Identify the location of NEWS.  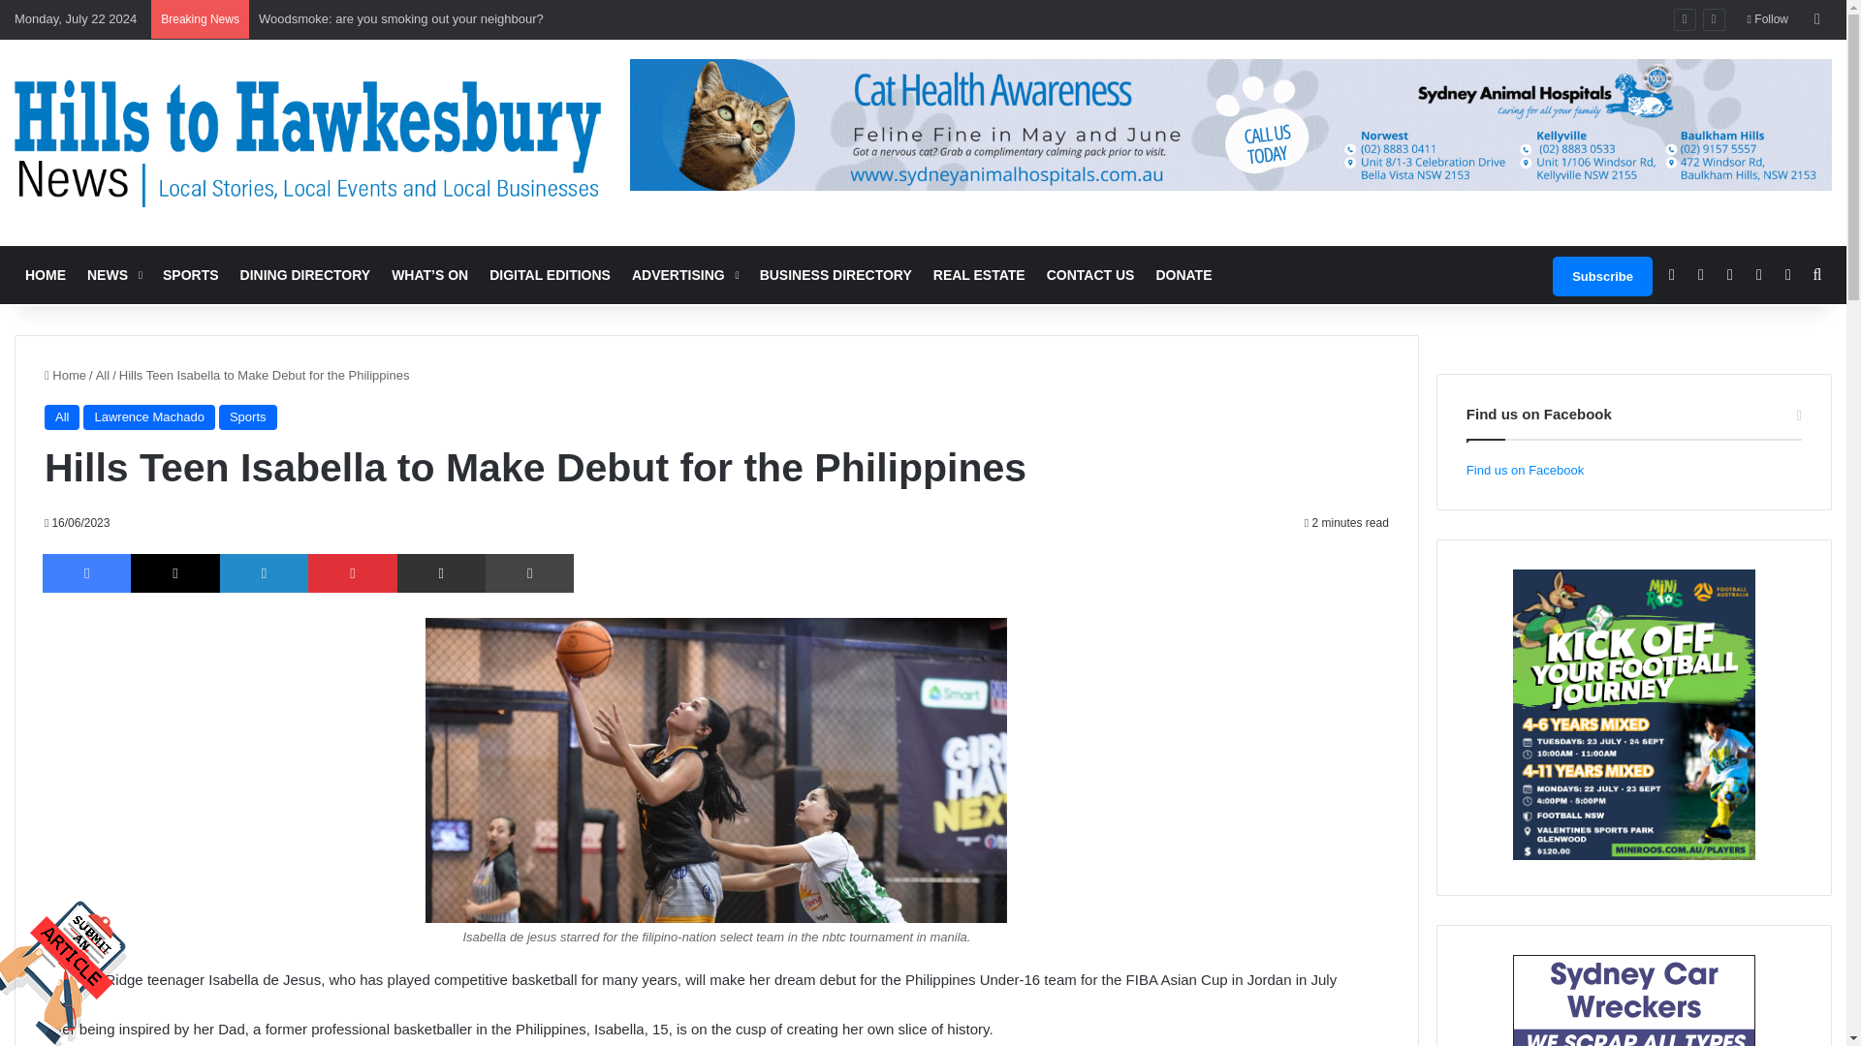
(114, 275).